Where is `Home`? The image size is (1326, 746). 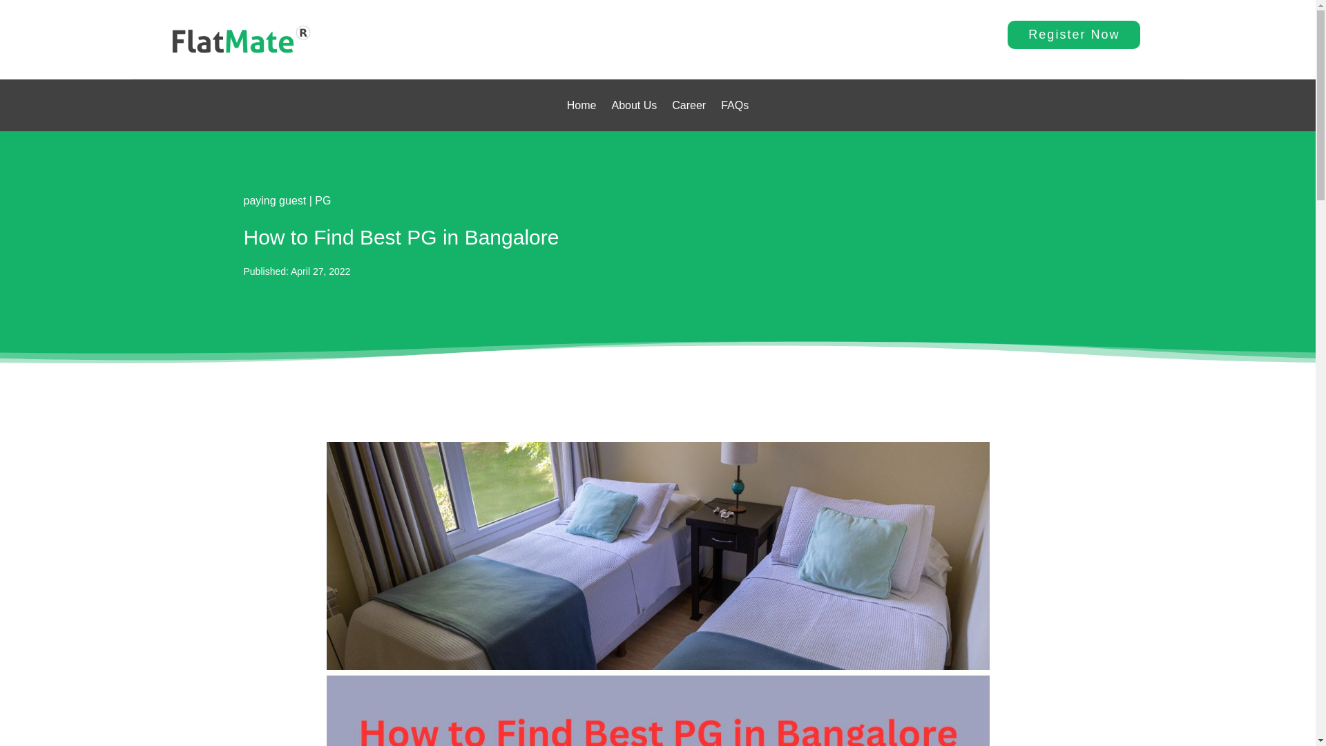 Home is located at coordinates (582, 108).